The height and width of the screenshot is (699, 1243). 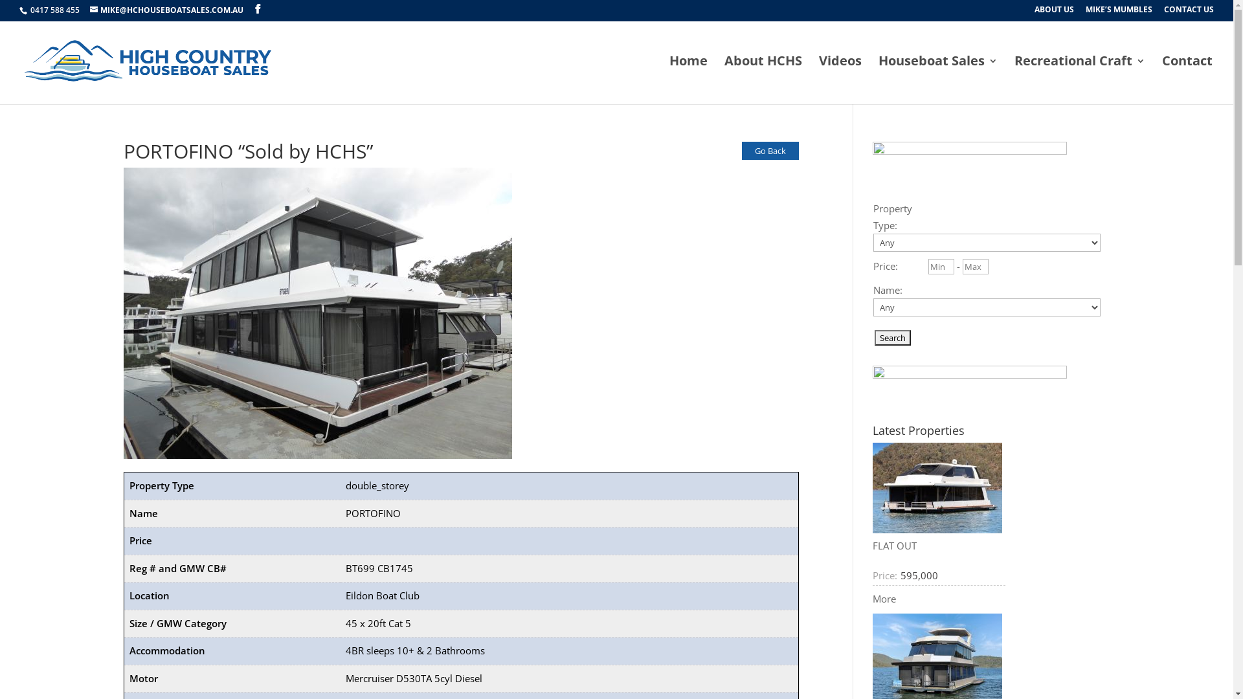 What do you see at coordinates (763, 78) in the screenshot?
I see `About HCHS` at bounding box center [763, 78].